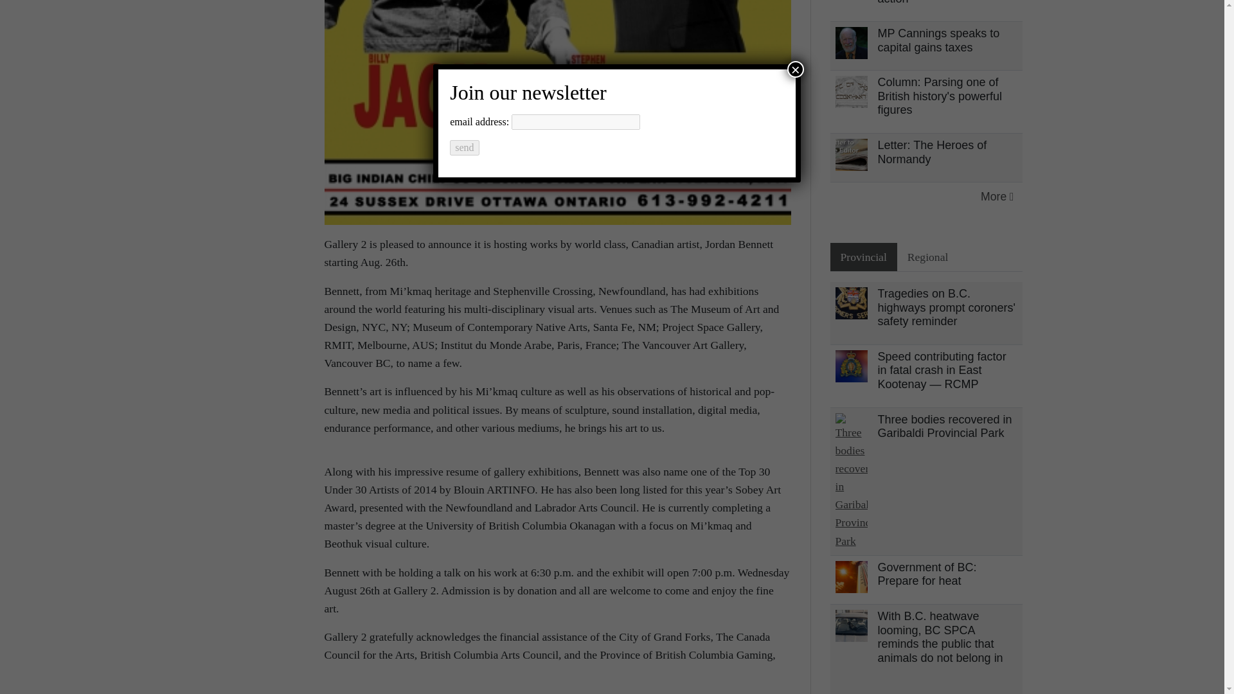 The height and width of the screenshot is (694, 1234). I want to click on Column: Undeniable economic case for climate action, so click(945, 2).